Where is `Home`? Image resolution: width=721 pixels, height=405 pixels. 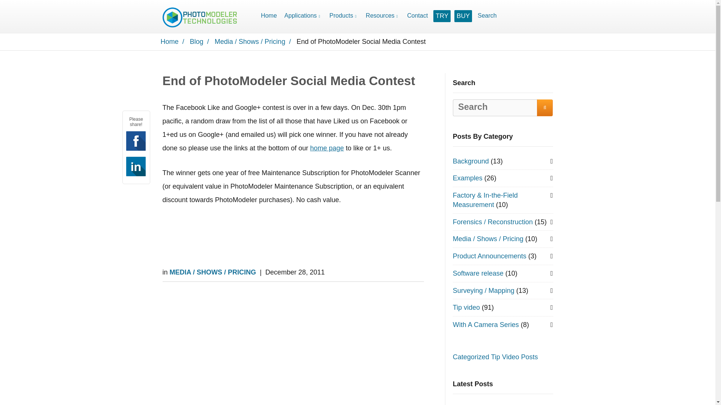
Home is located at coordinates (269, 16).